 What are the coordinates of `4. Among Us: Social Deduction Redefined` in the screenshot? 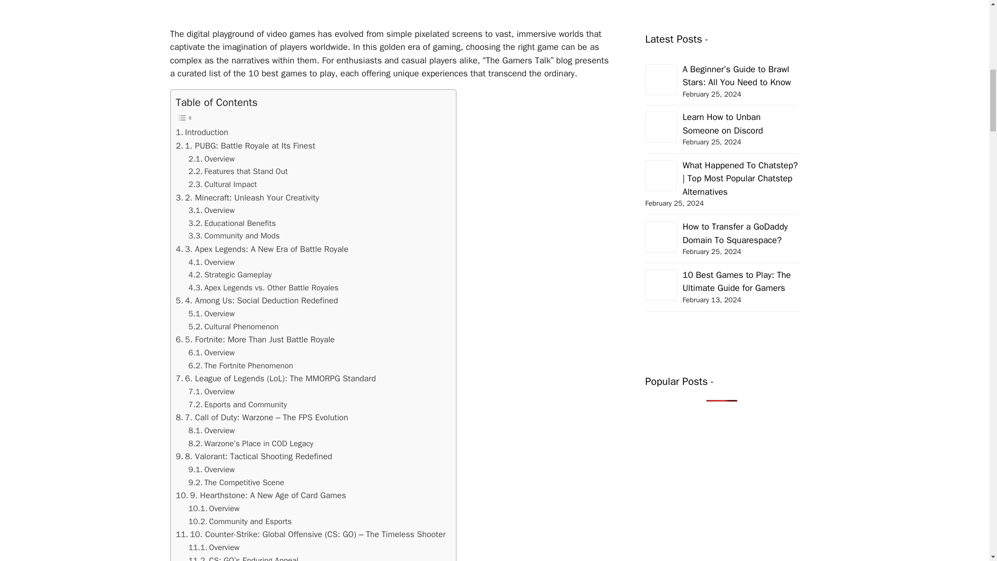 It's located at (257, 300).